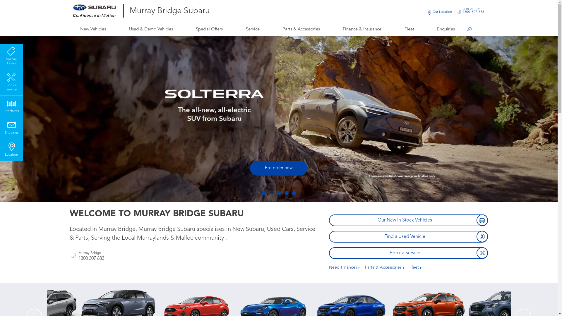 This screenshot has height=316, width=562. I want to click on Parts & Accessories, so click(385, 267).